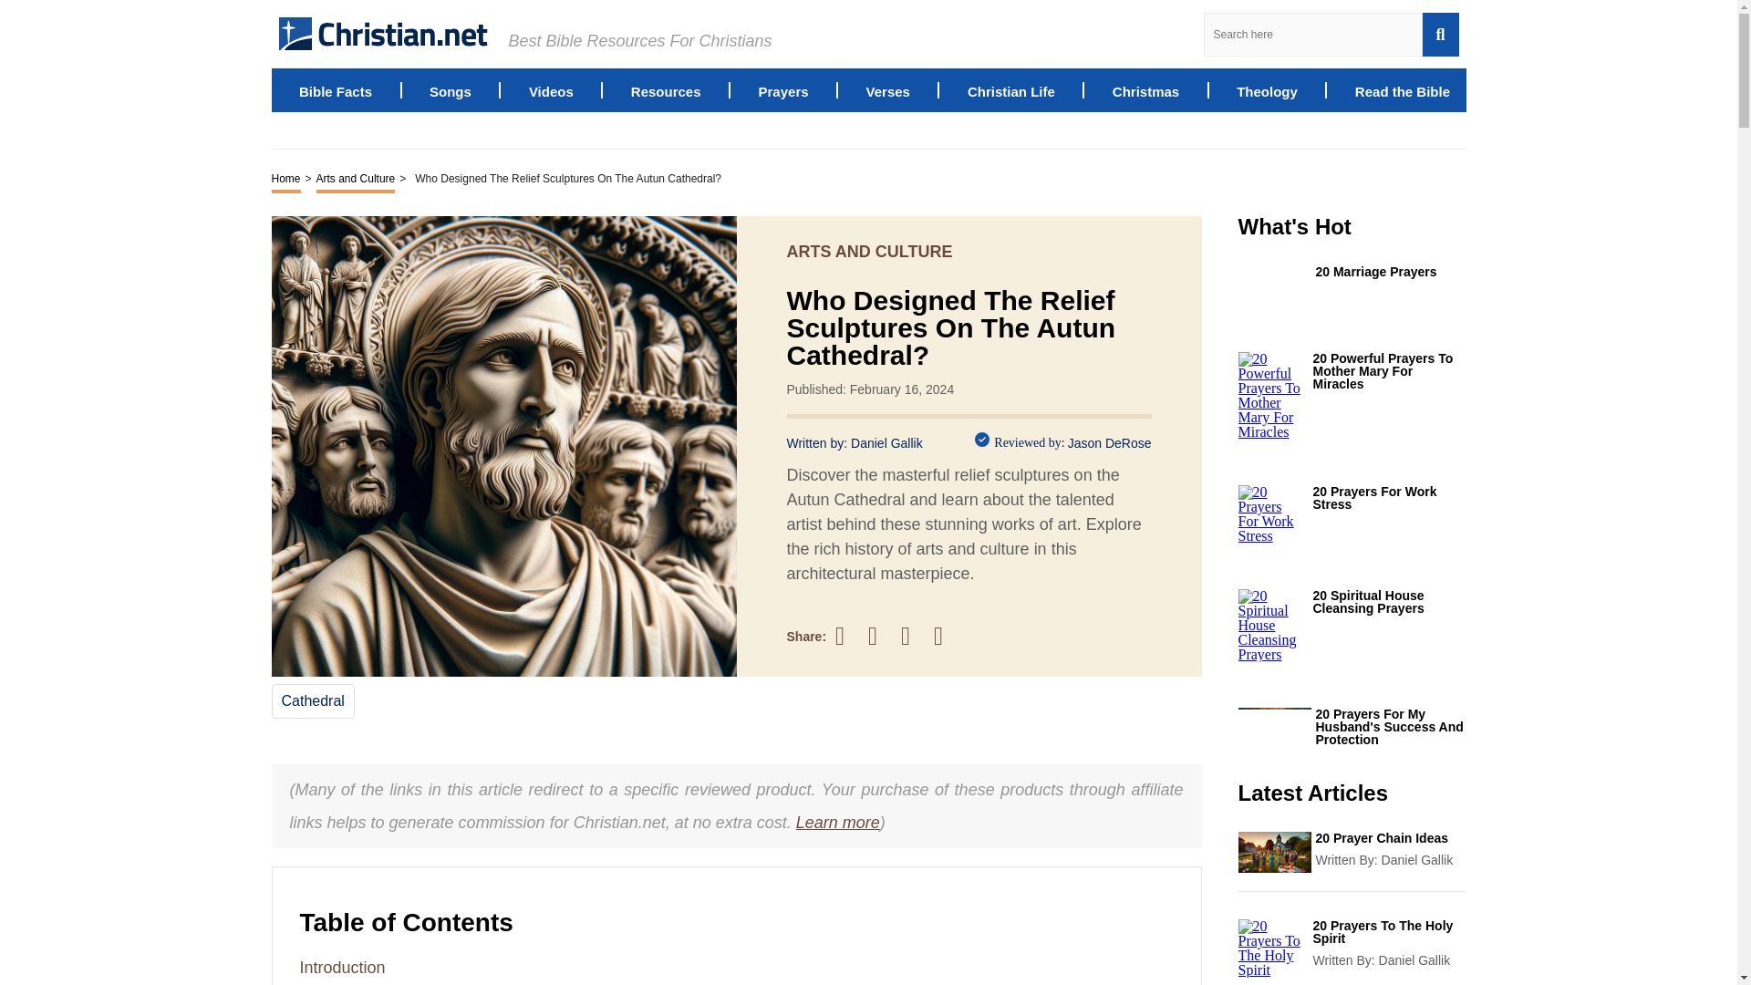  What do you see at coordinates (888, 89) in the screenshot?
I see `Verses` at bounding box center [888, 89].